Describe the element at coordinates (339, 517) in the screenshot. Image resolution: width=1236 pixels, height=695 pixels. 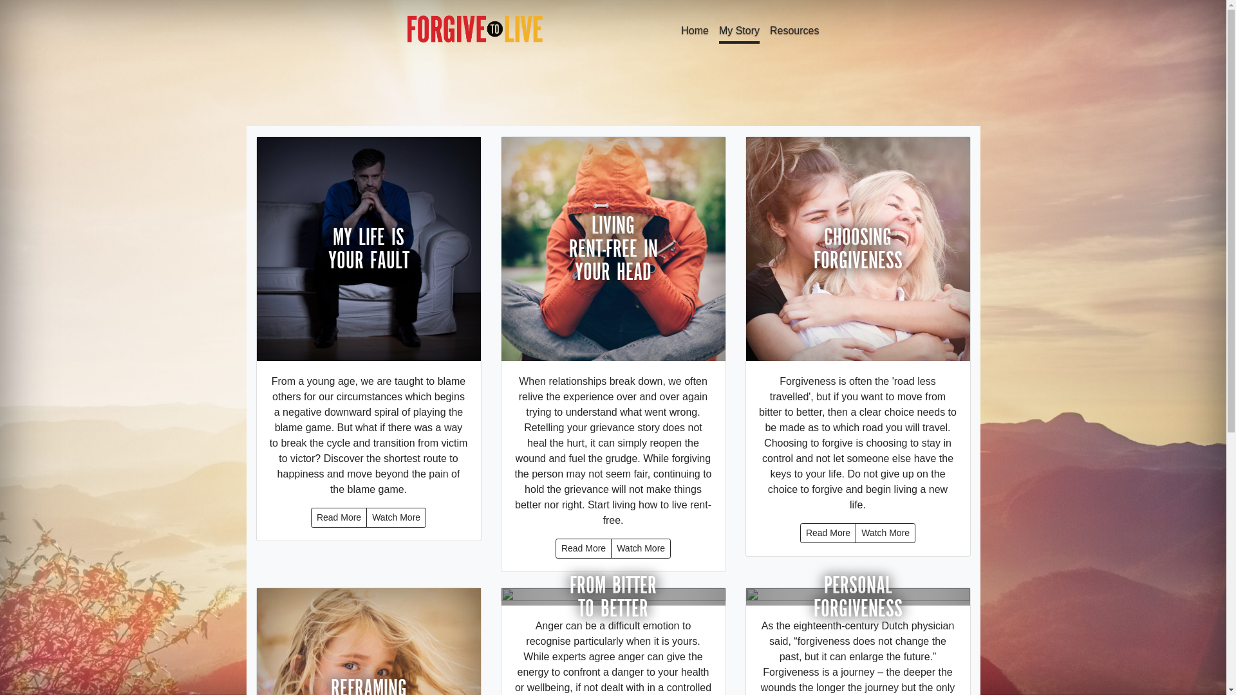
I see `Read More` at that location.